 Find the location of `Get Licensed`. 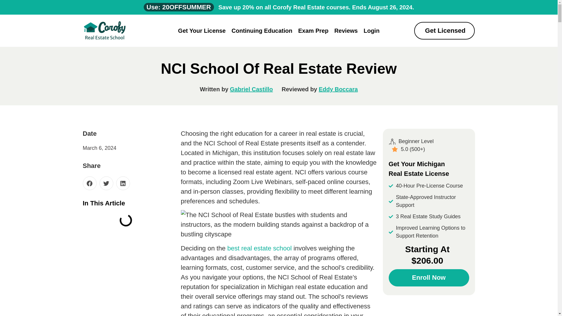

Get Licensed is located at coordinates (444, 30).